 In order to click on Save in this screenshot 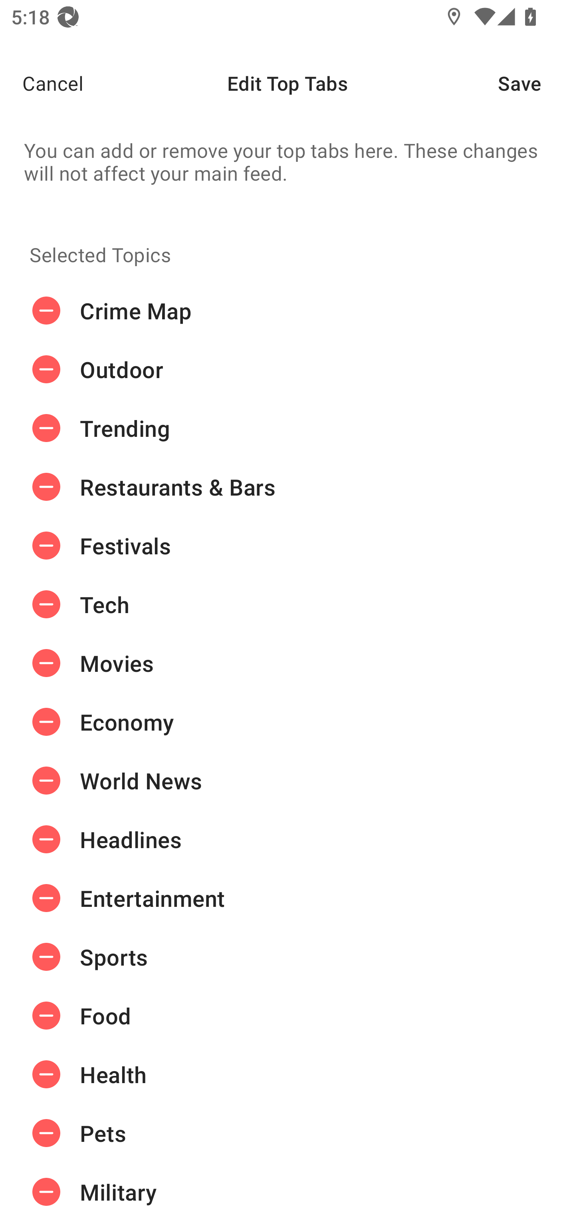, I will do `click(537, 83)`.